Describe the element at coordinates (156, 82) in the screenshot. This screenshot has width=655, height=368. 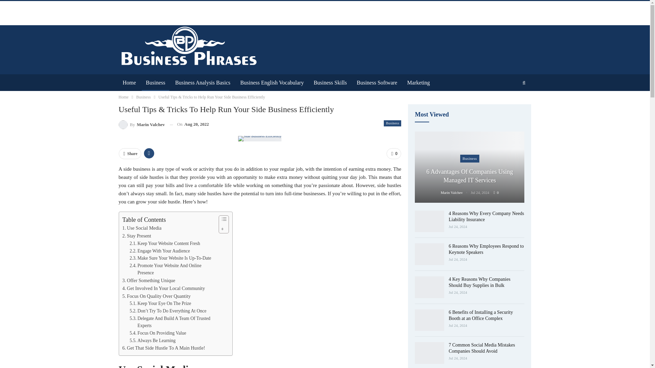
I see `Business` at that location.